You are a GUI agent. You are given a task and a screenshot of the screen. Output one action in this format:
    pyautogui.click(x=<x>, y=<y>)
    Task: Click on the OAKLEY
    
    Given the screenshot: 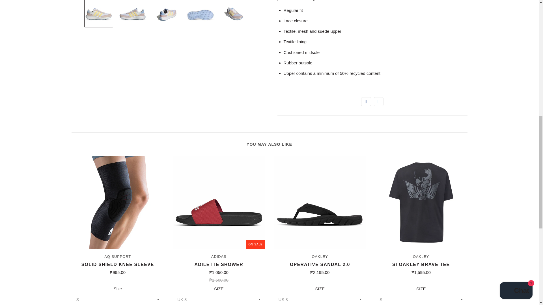 What is the action you would take?
    pyautogui.click(x=421, y=256)
    